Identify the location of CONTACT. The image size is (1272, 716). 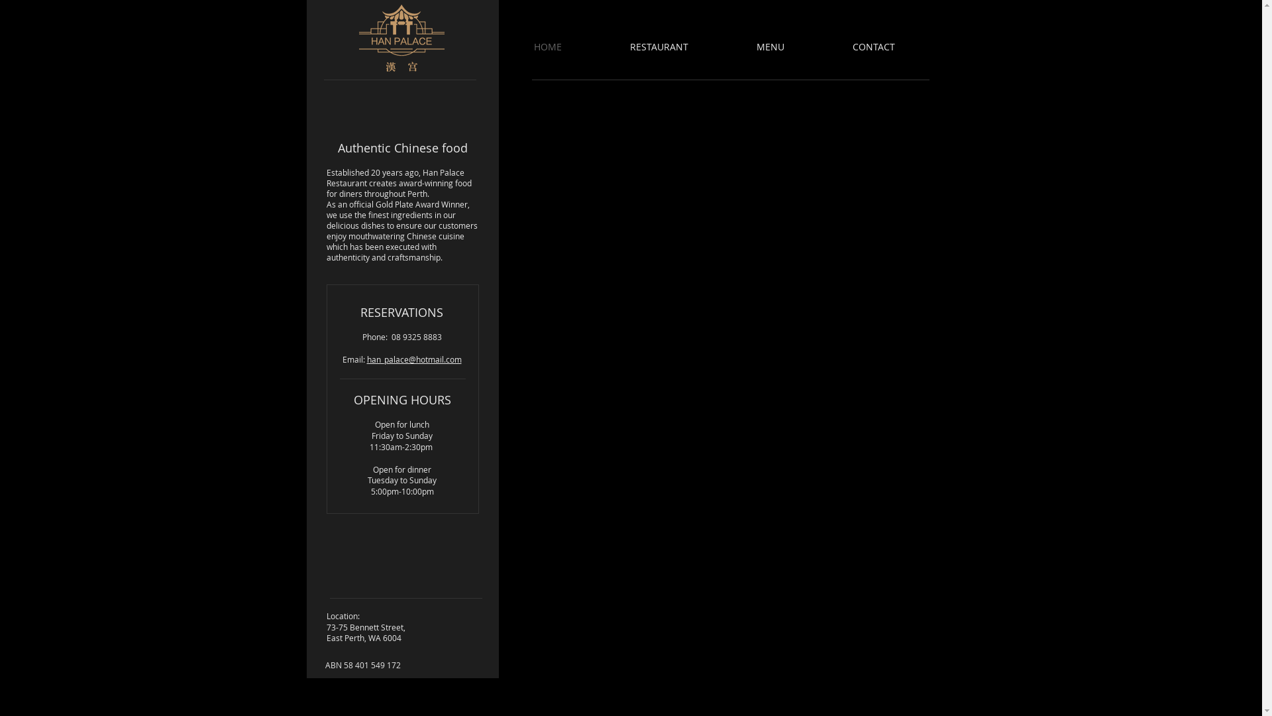
(894, 47).